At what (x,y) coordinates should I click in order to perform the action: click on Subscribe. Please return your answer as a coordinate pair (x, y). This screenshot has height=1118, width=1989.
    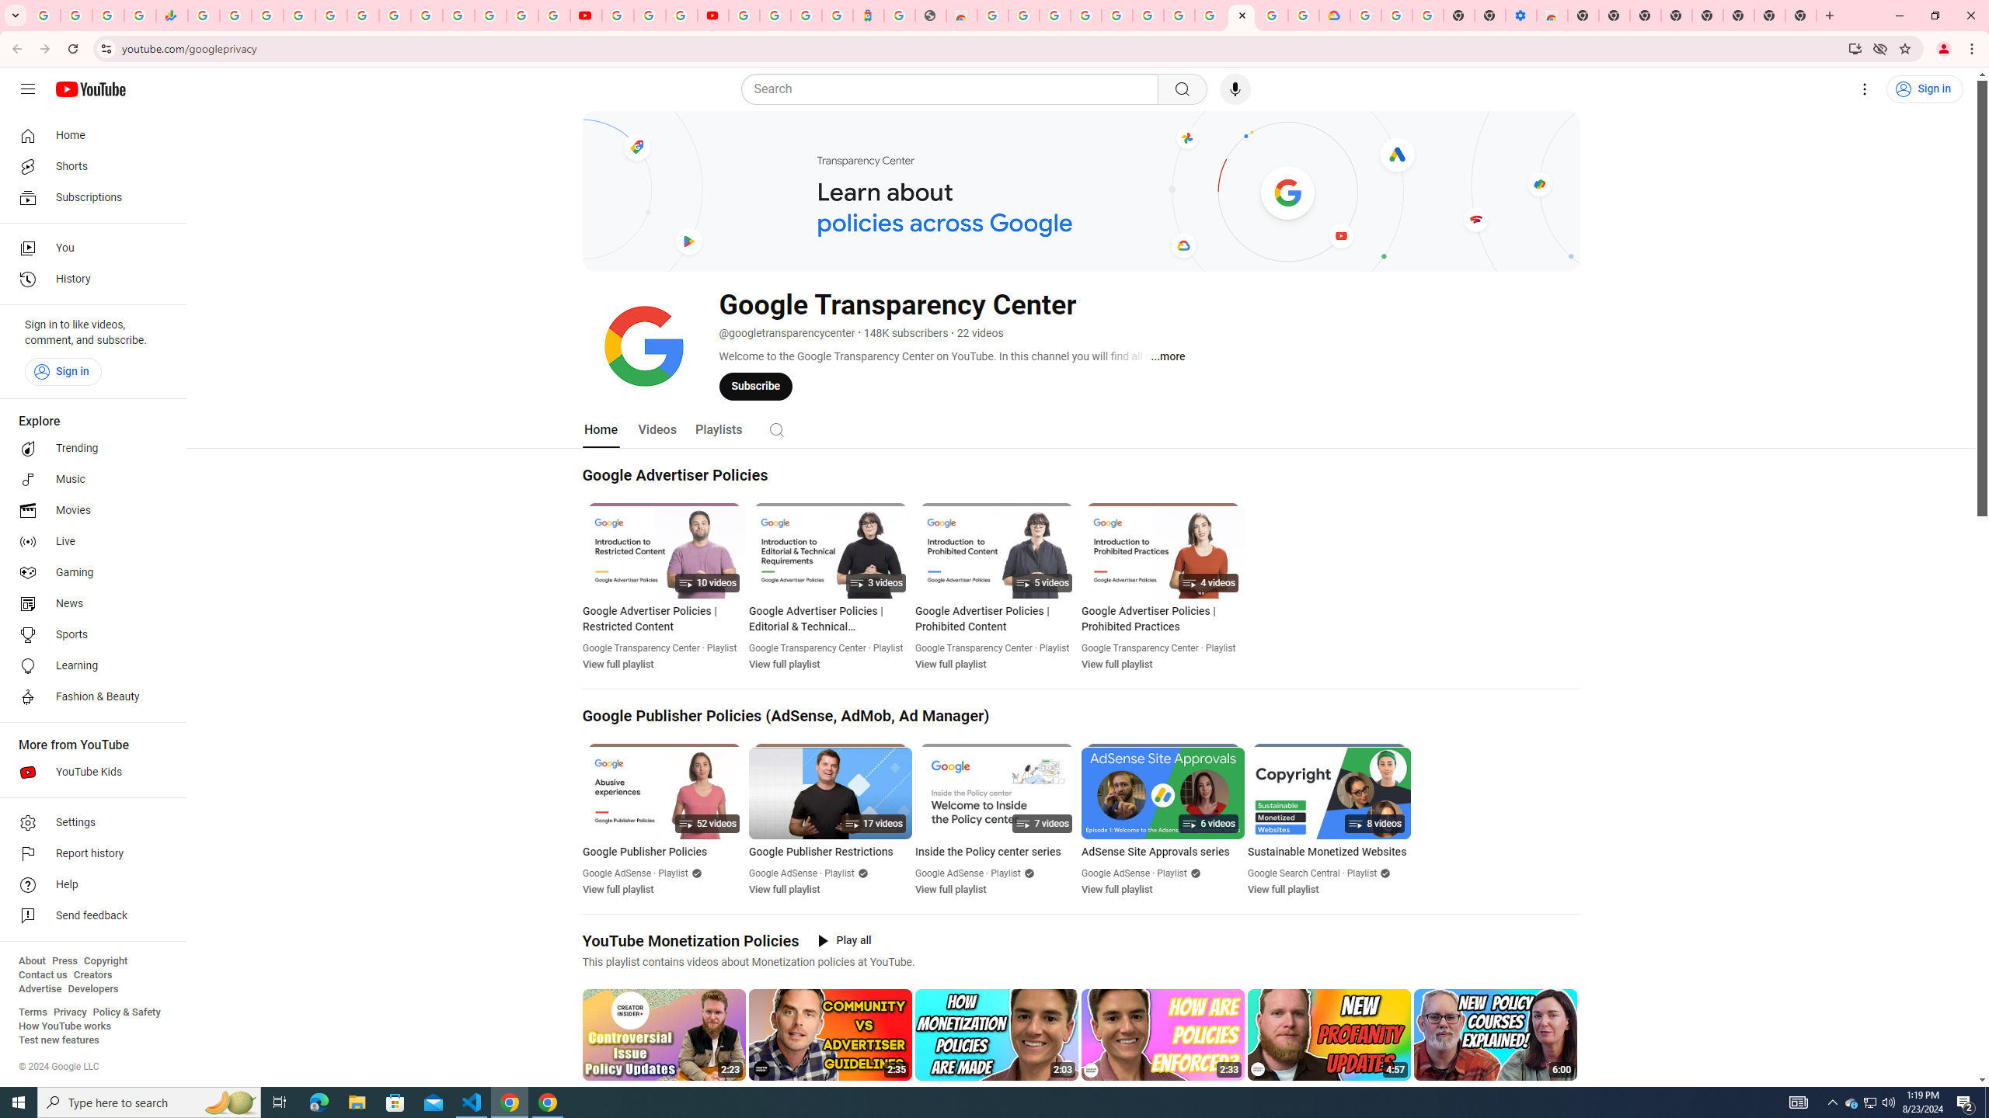
    Looking at the image, I should click on (755, 386).